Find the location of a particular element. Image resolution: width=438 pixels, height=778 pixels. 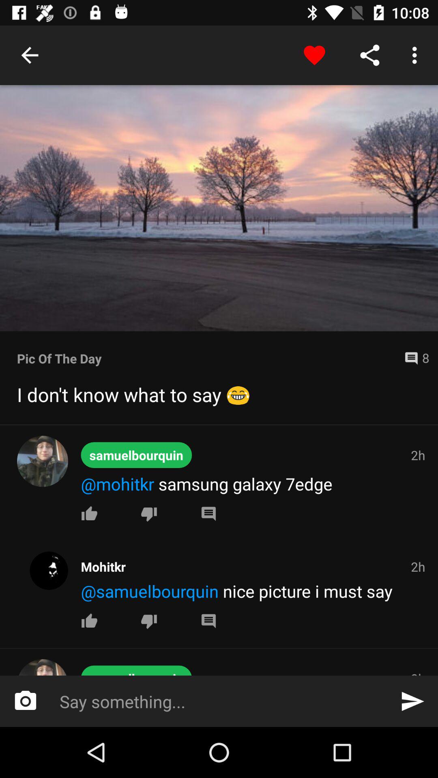

click icon above pic of the is located at coordinates (219, 208).